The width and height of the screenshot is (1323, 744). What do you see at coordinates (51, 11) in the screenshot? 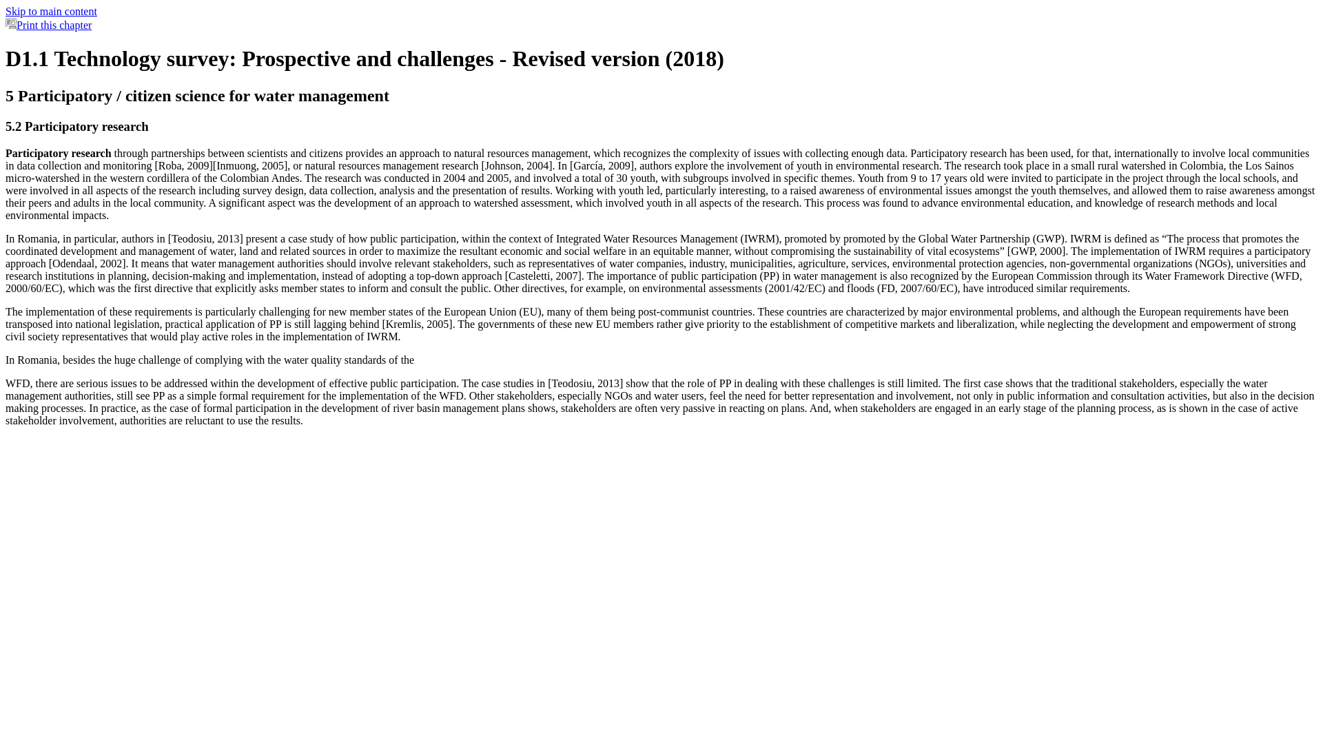
I see `Skip to main content` at bounding box center [51, 11].